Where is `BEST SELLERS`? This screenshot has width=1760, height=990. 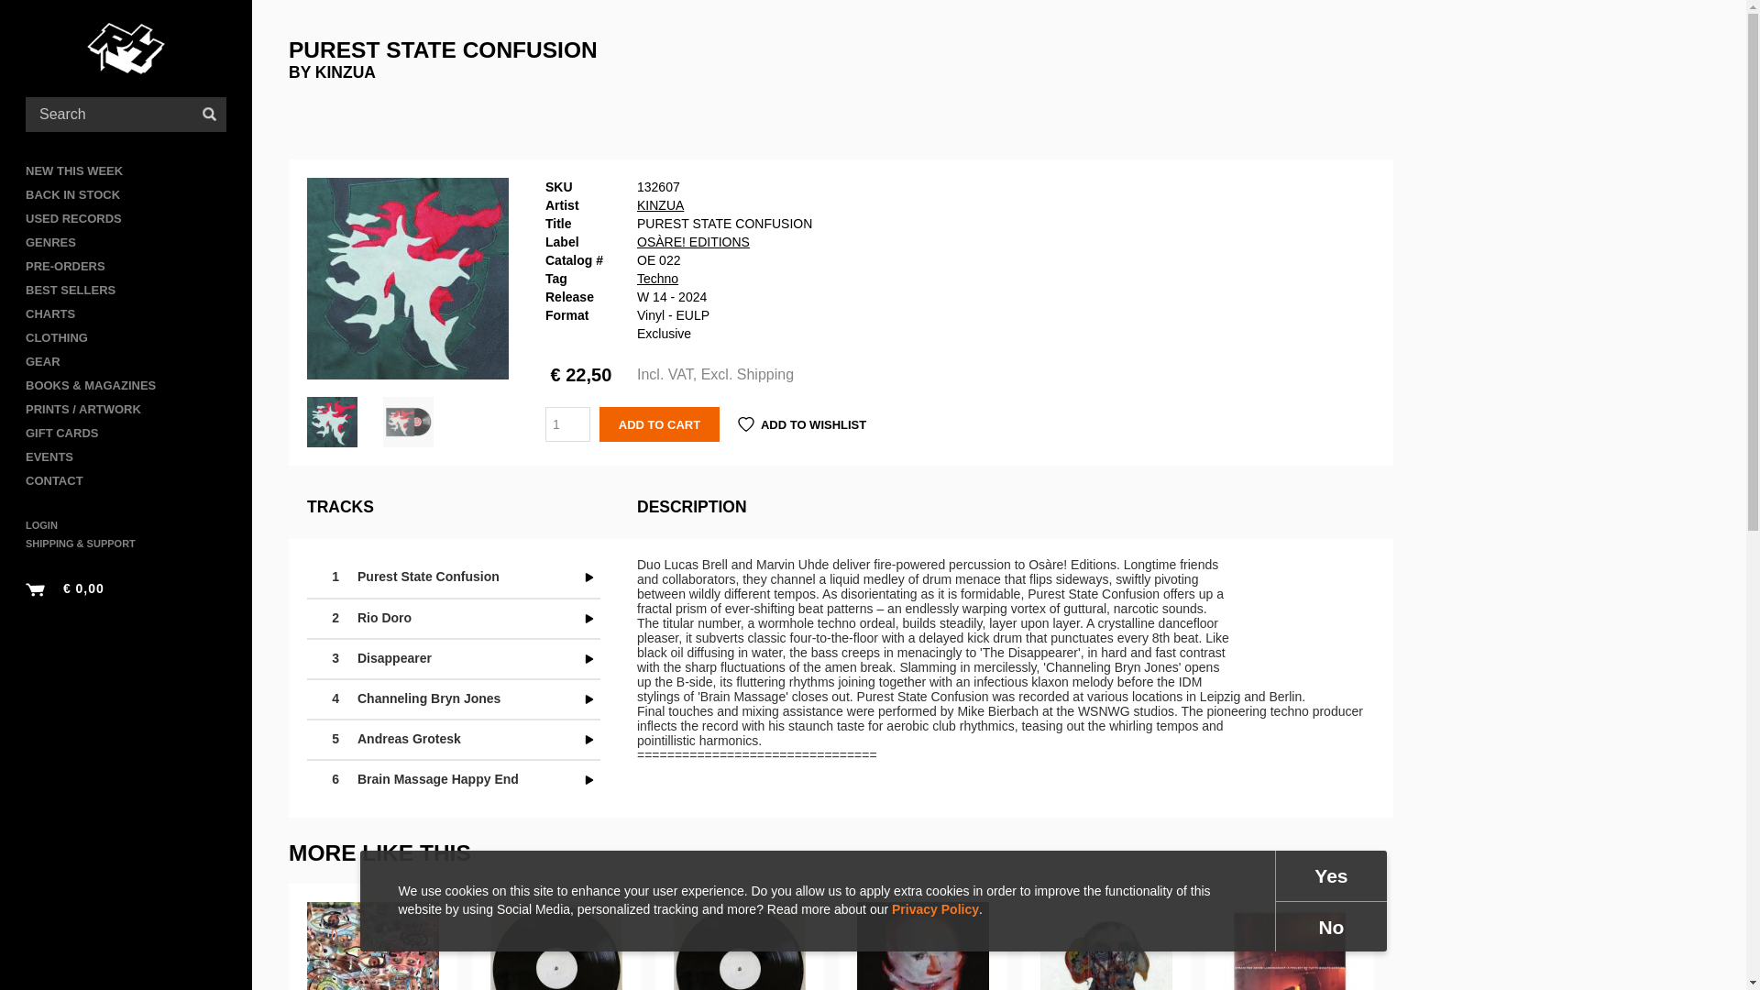 BEST SELLERS is located at coordinates (126, 290).